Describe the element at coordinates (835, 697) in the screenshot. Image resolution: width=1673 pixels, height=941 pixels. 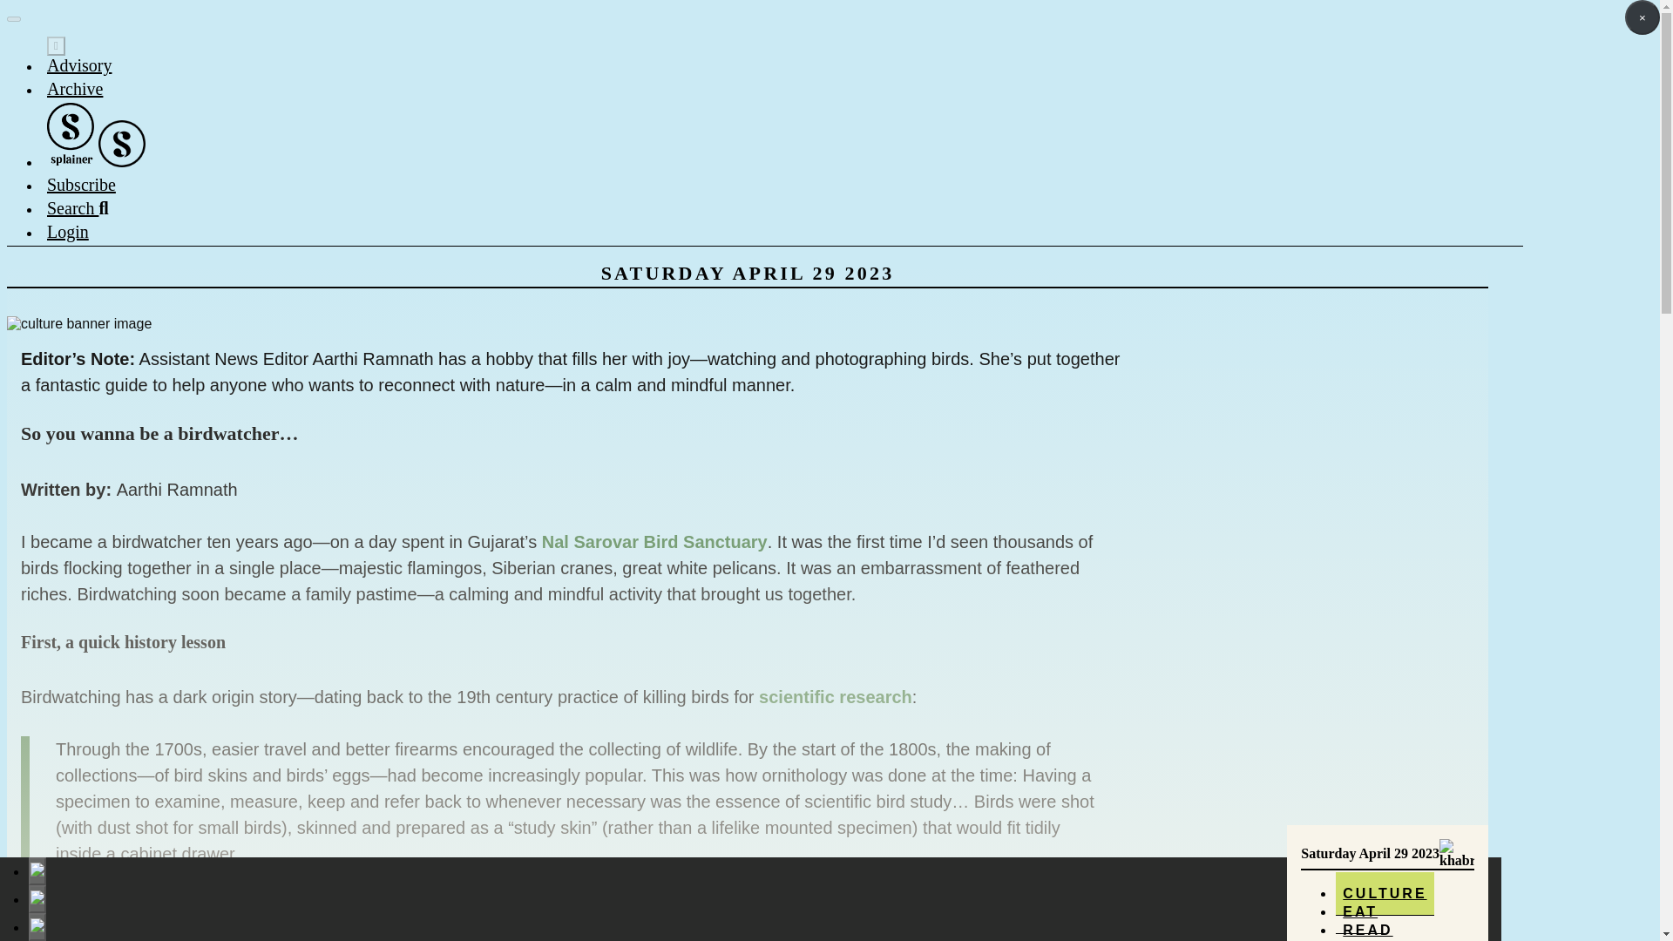
I see `scientific research` at that location.